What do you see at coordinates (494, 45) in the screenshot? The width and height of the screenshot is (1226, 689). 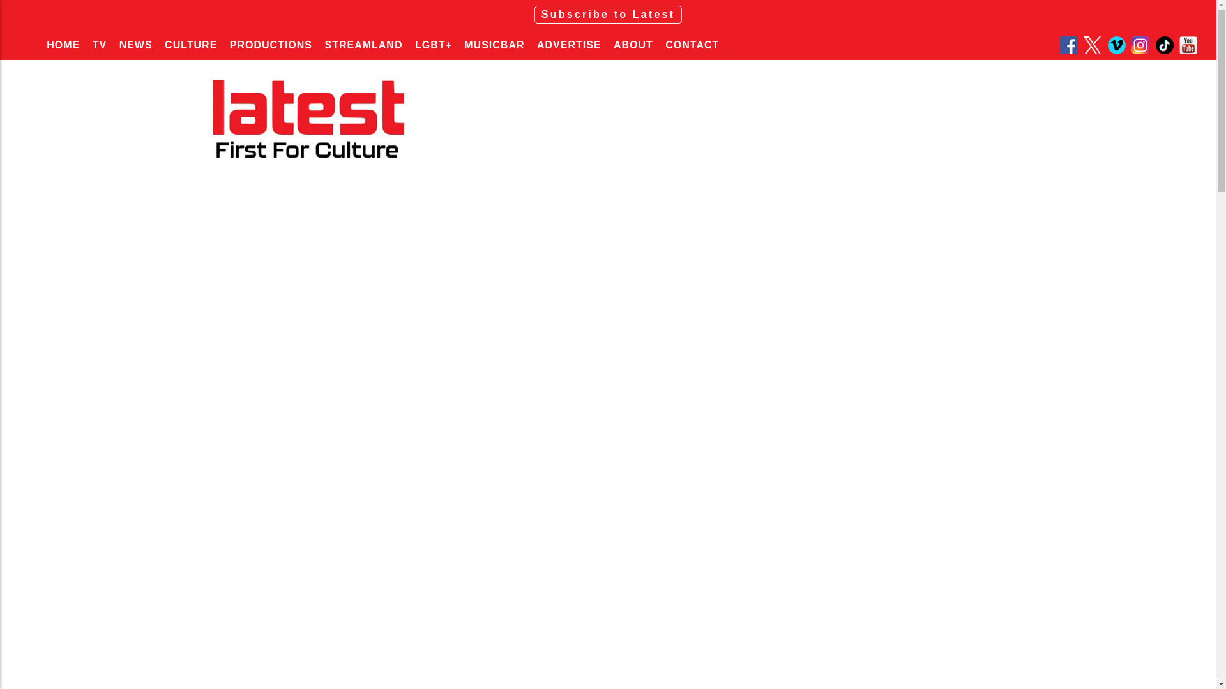 I see `MUSICBAR` at bounding box center [494, 45].